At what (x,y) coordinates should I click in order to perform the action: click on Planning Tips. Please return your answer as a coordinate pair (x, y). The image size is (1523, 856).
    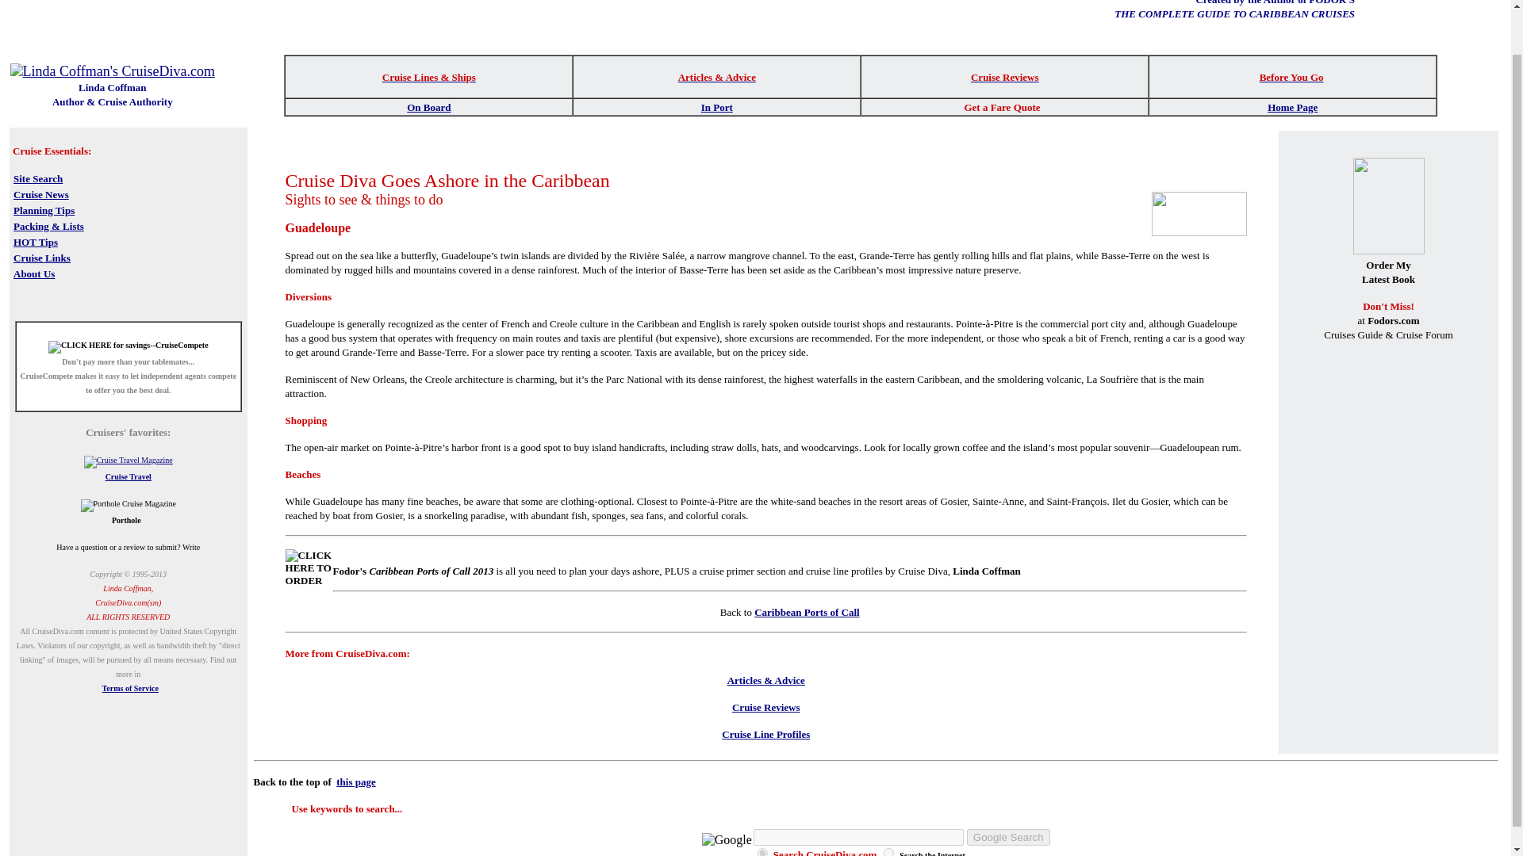
    Looking at the image, I should click on (44, 209).